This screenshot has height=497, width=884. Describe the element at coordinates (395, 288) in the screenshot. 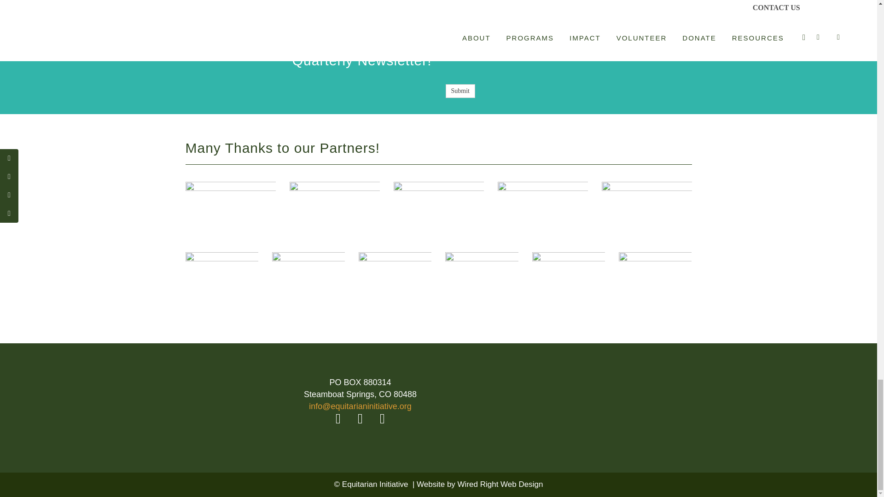

I see `SPANA Animals logo 1d3 Stacked` at that location.